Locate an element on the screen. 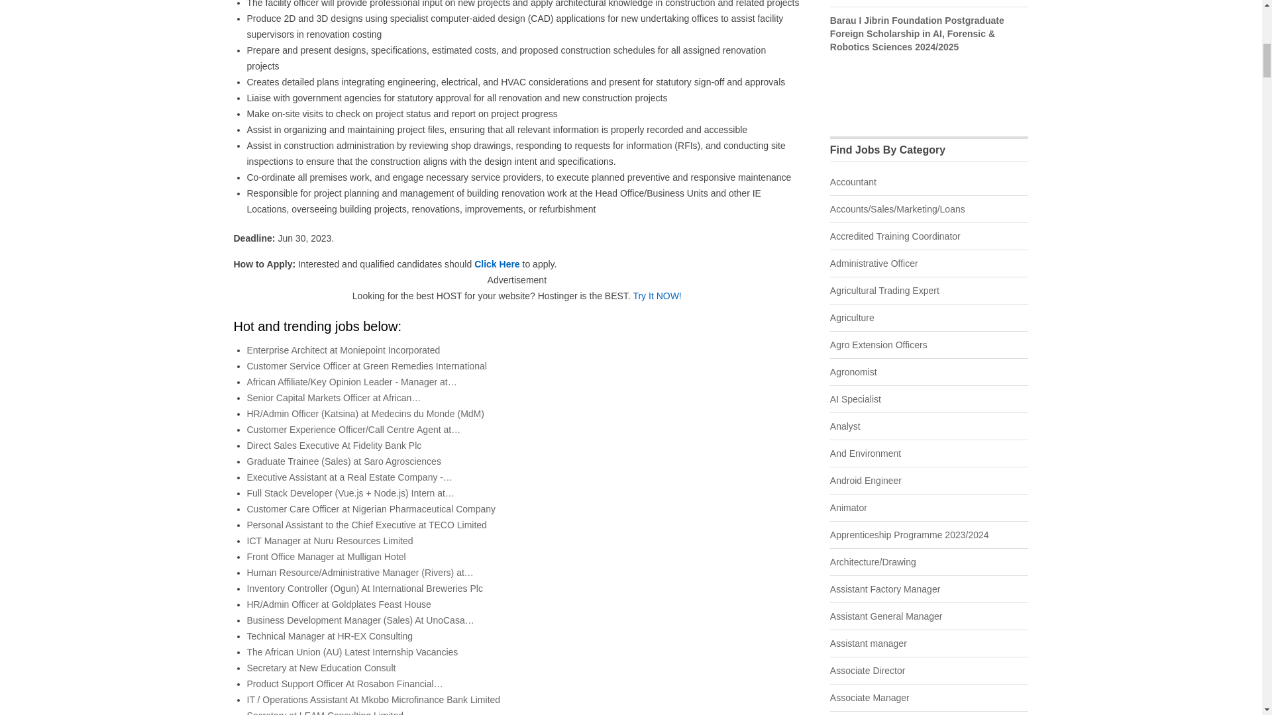 The height and width of the screenshot is (715, 1272). Try It NOW! is located at coordinates (656, 295).